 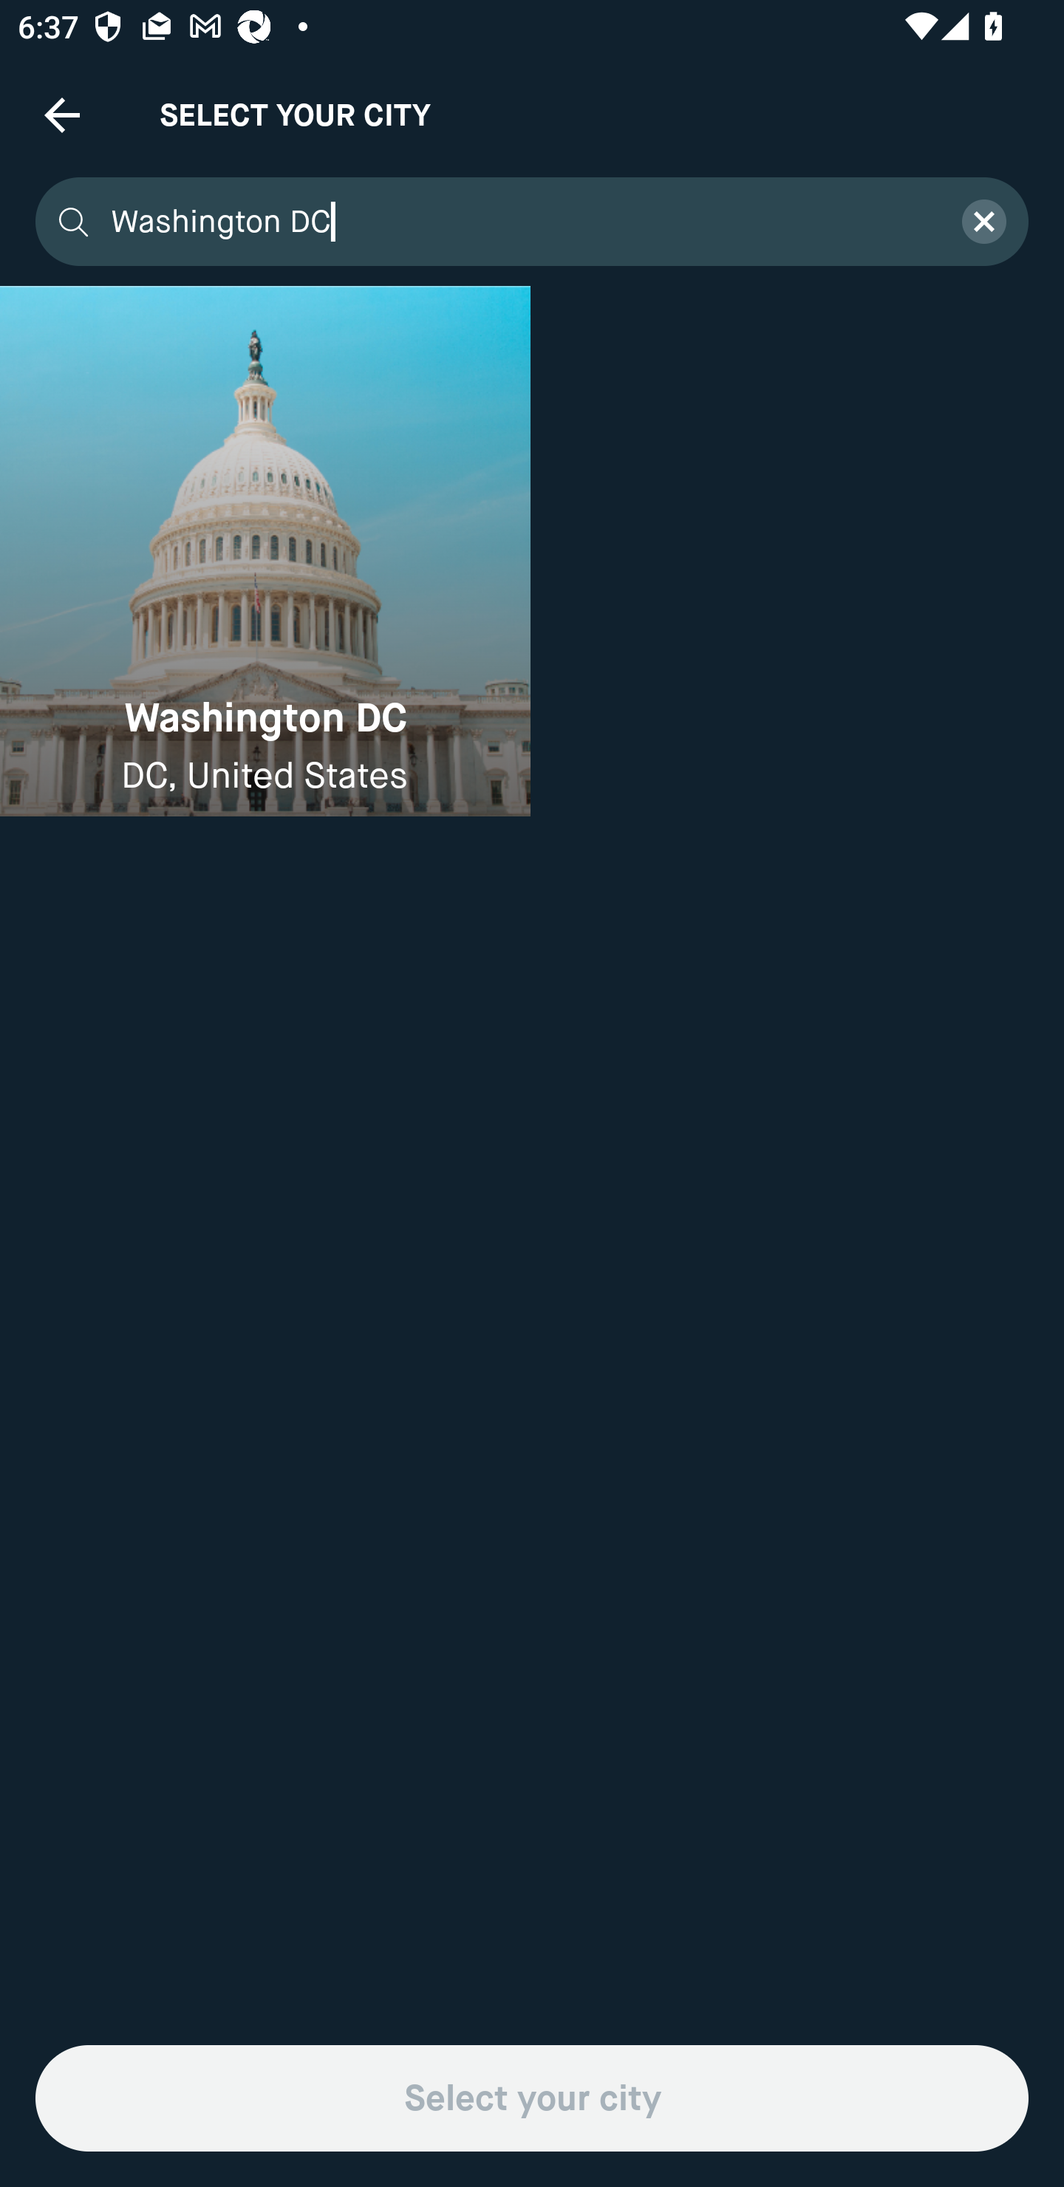 What do you see at coordinates (532, 2098) in the screenshot?
I see `Select your city` at bounding box center [532, 2098].